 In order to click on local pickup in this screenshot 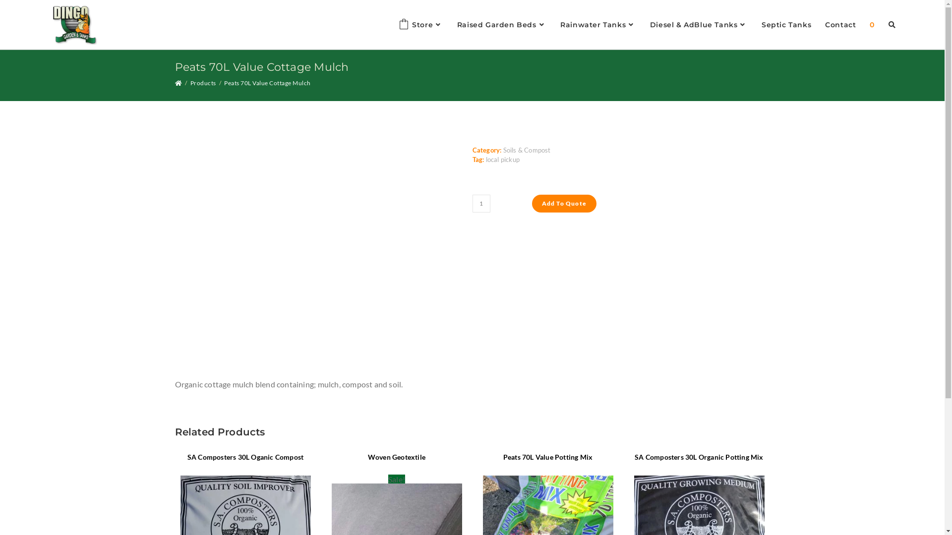, I will do `click(503, 160)`.